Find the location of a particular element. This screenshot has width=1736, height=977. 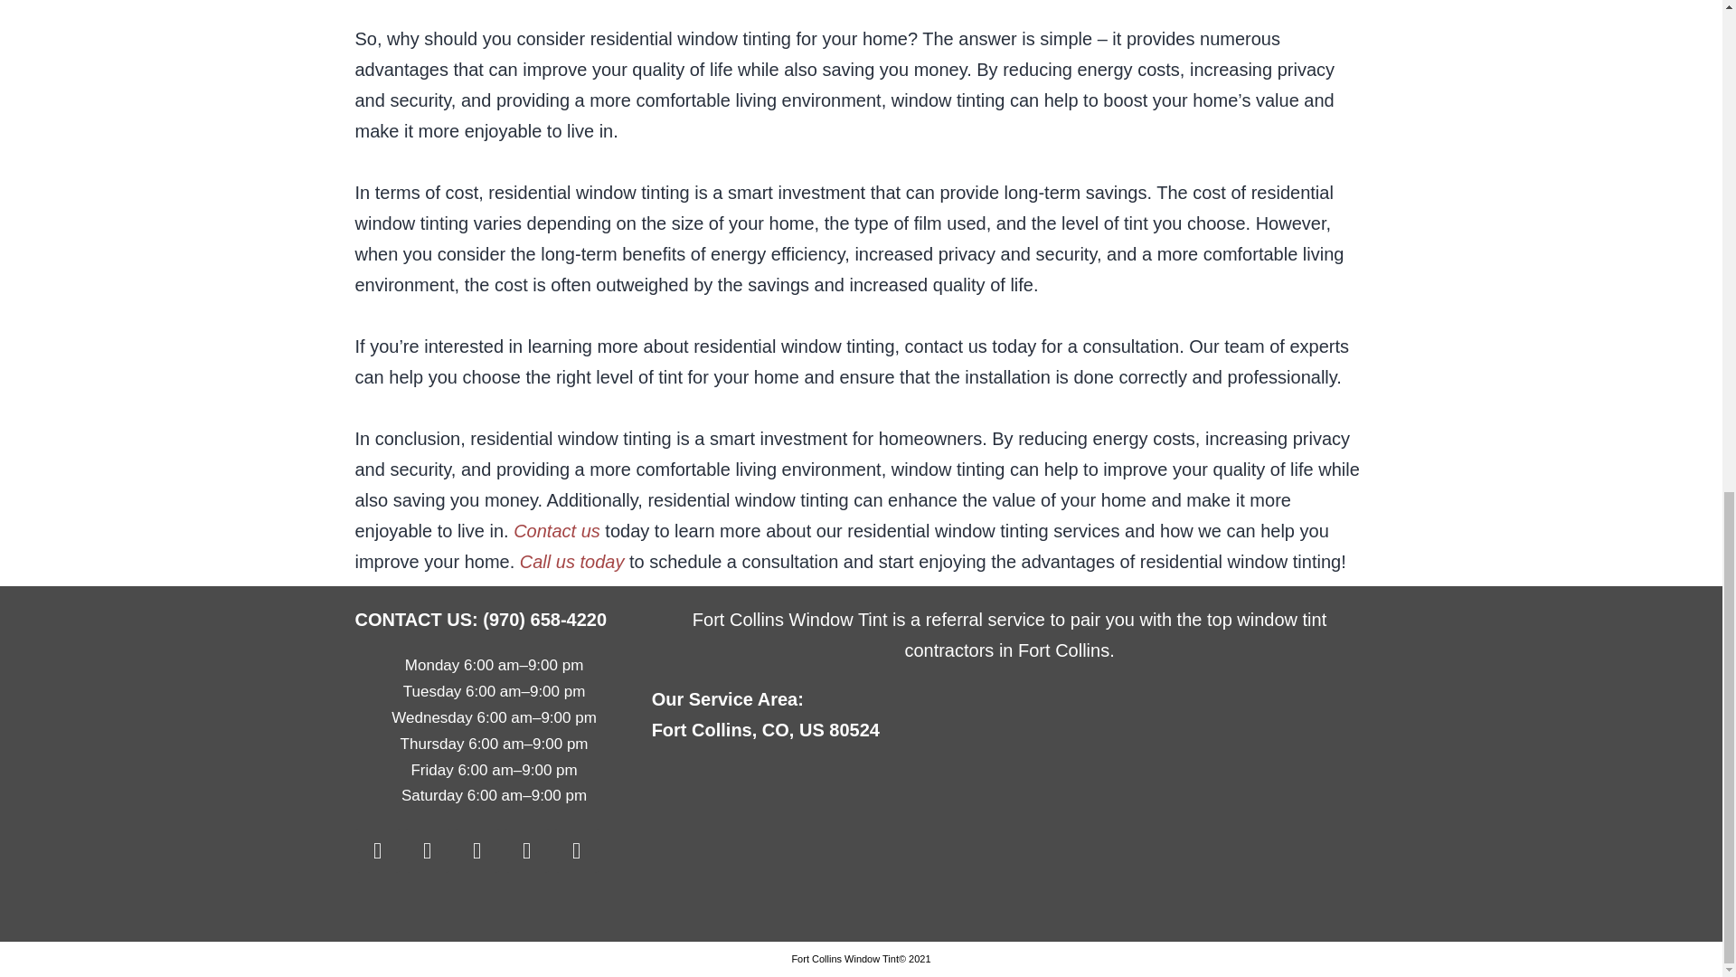

Fort Collins, CO, US is located at coordinates (1009, 843).